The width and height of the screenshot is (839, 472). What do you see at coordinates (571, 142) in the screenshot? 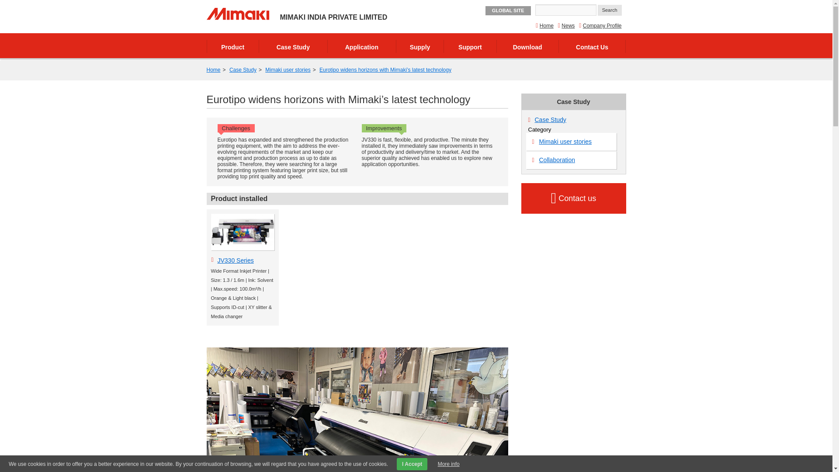
I see `Mimaki user stories` at bounding box center [571, 142].